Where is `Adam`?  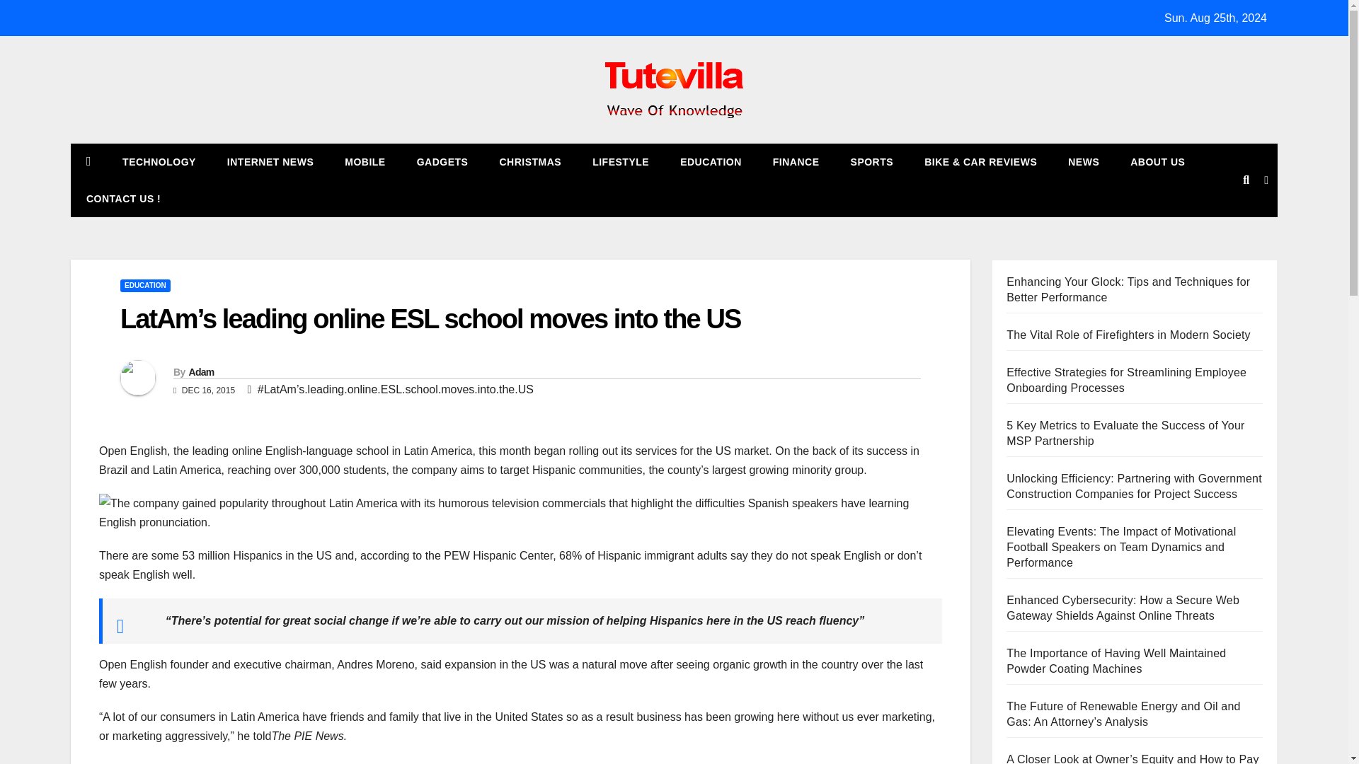
Adam is located at coordinates (201, 372).